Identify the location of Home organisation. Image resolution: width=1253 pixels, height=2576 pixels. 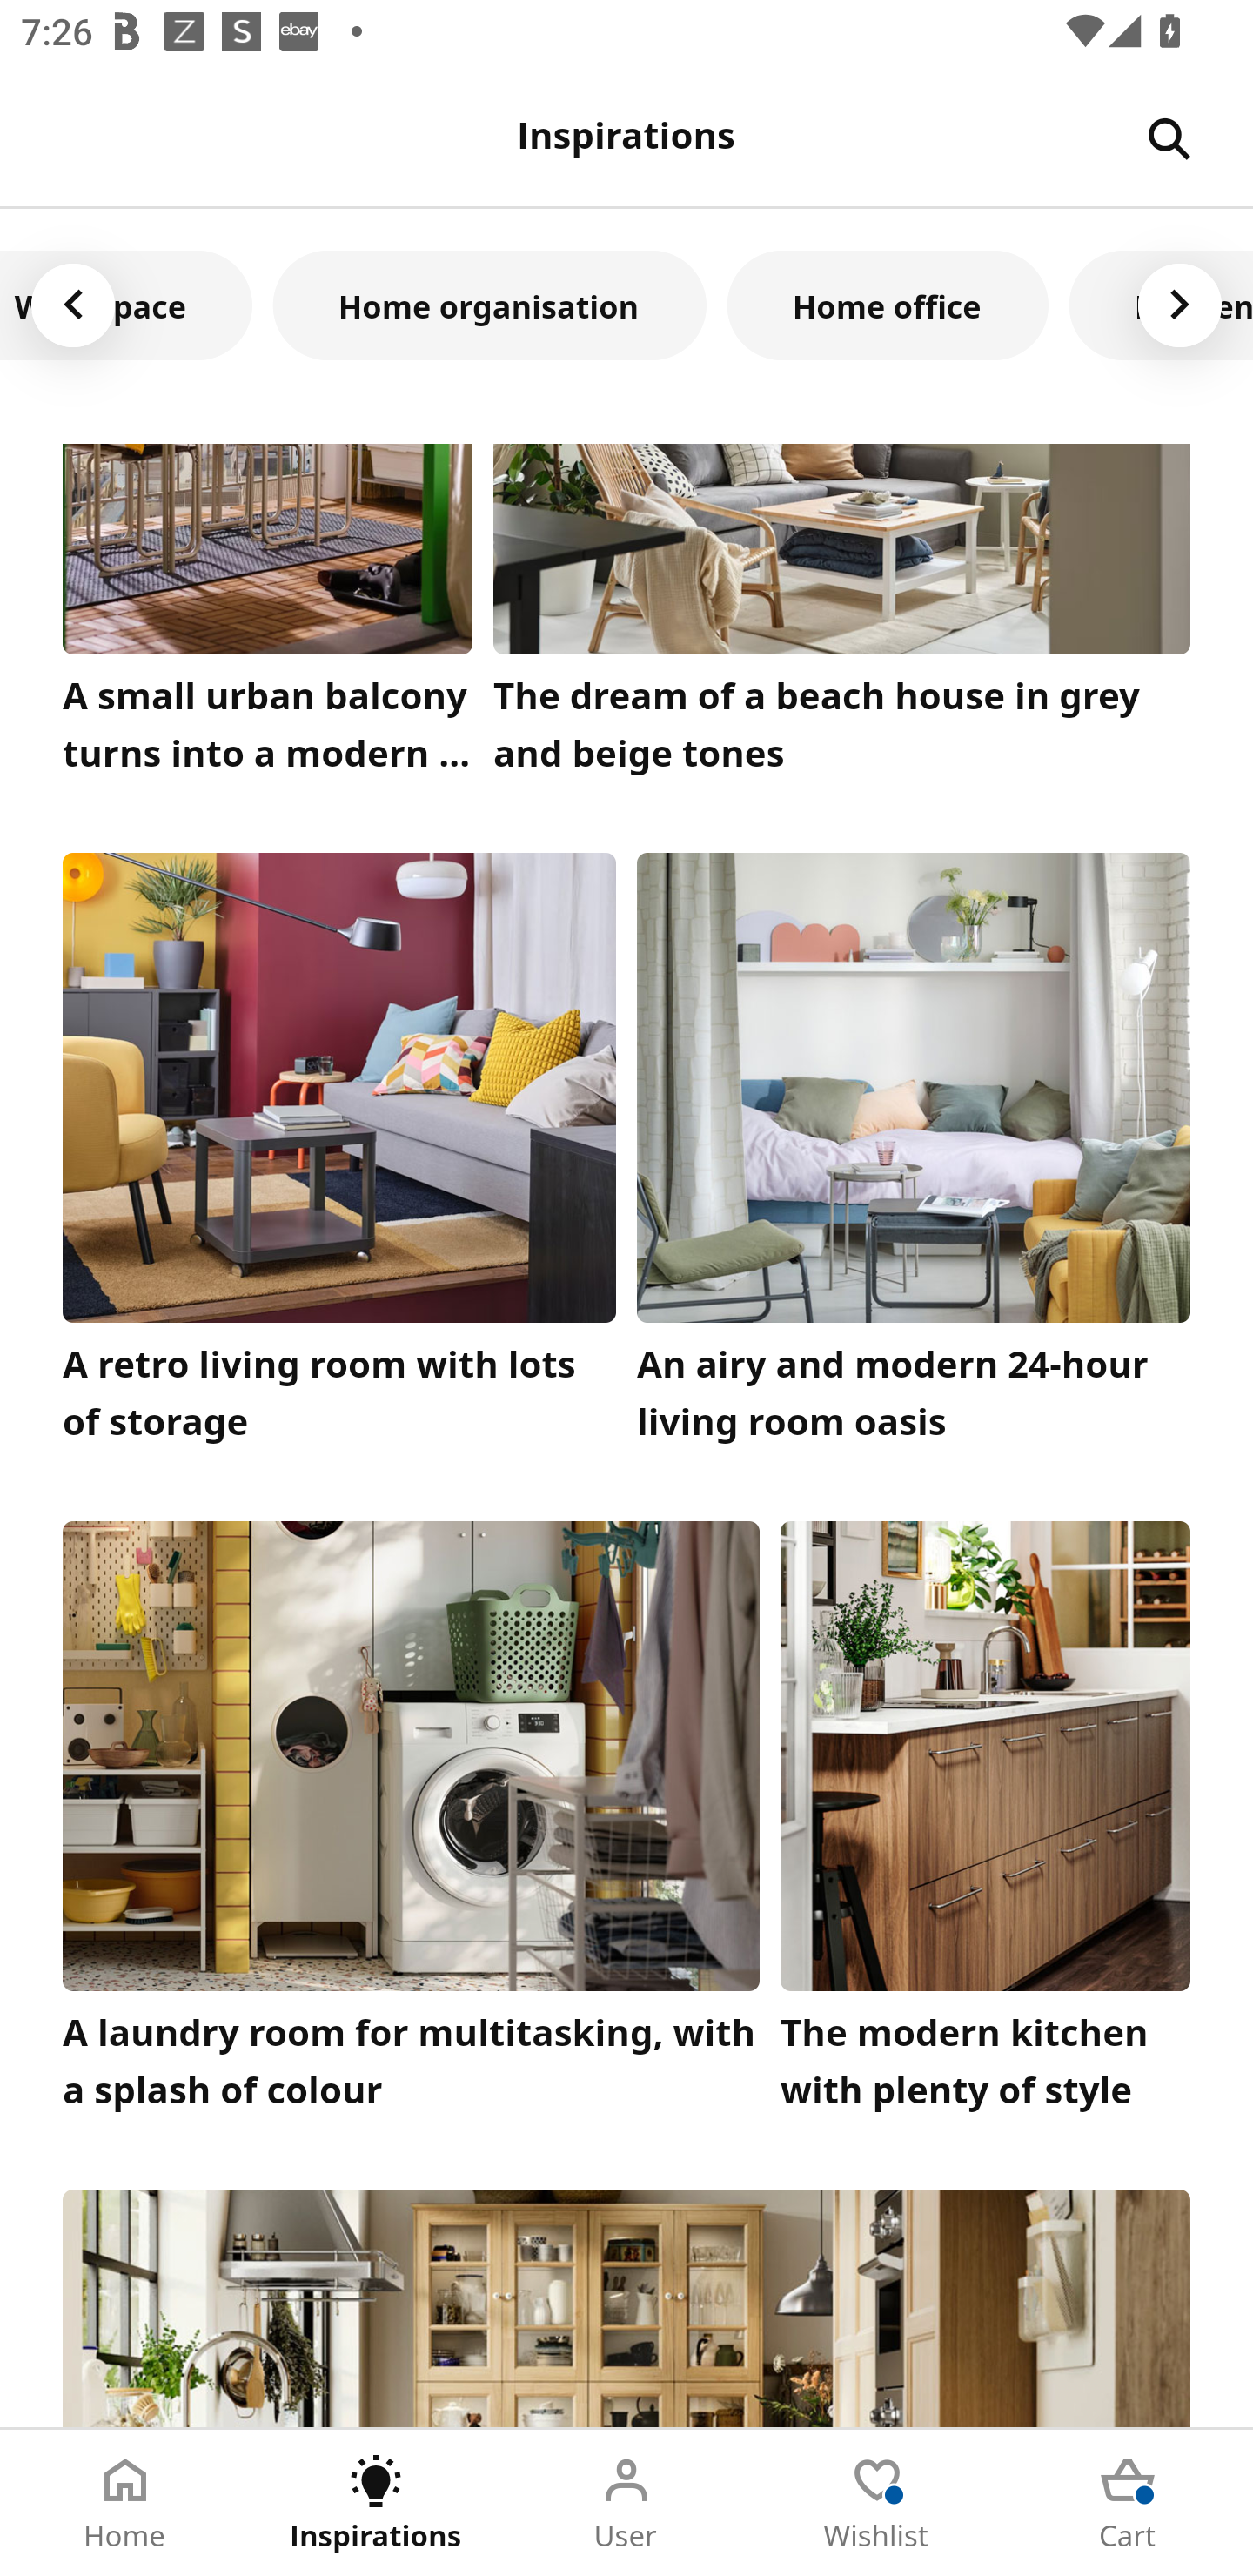
(489, 305).